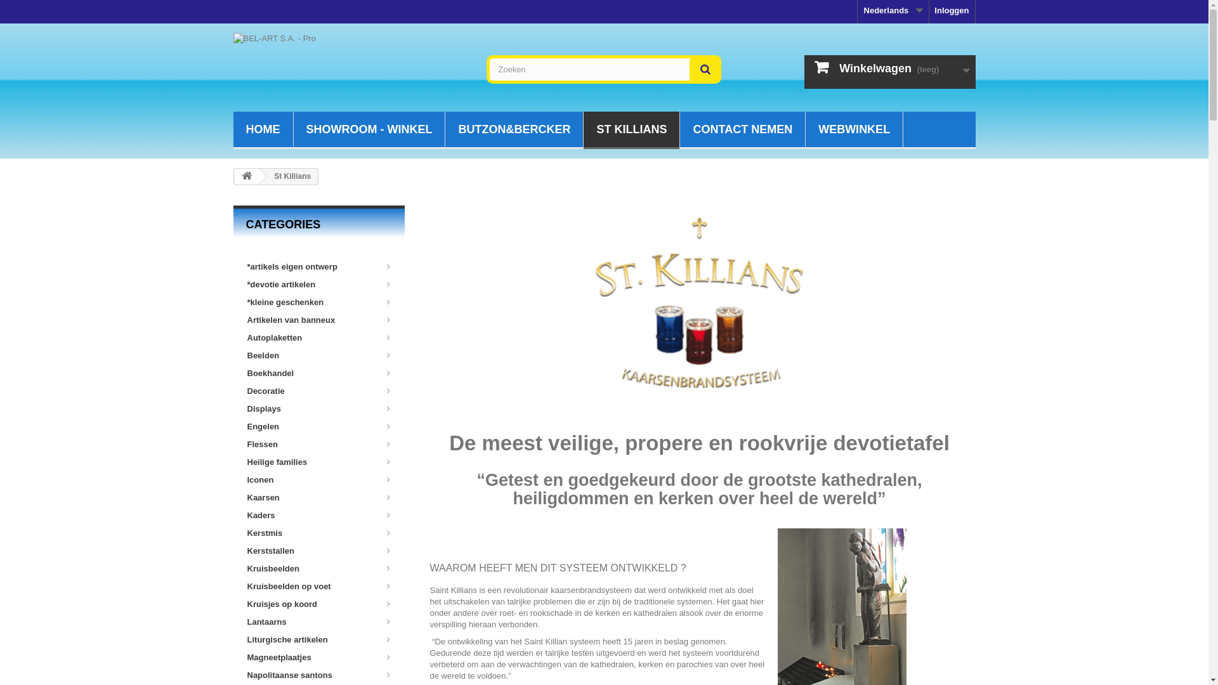 The width and height of the screenshot is (1218, 685). I want to click on Terug naar Home, so click(247, 176).